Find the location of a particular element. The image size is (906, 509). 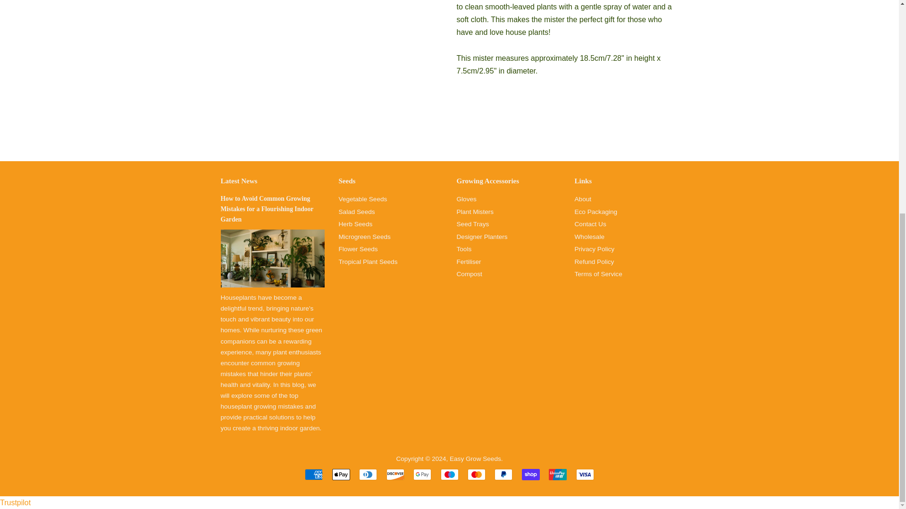

Union Pay is located at coordinates (558, 474).